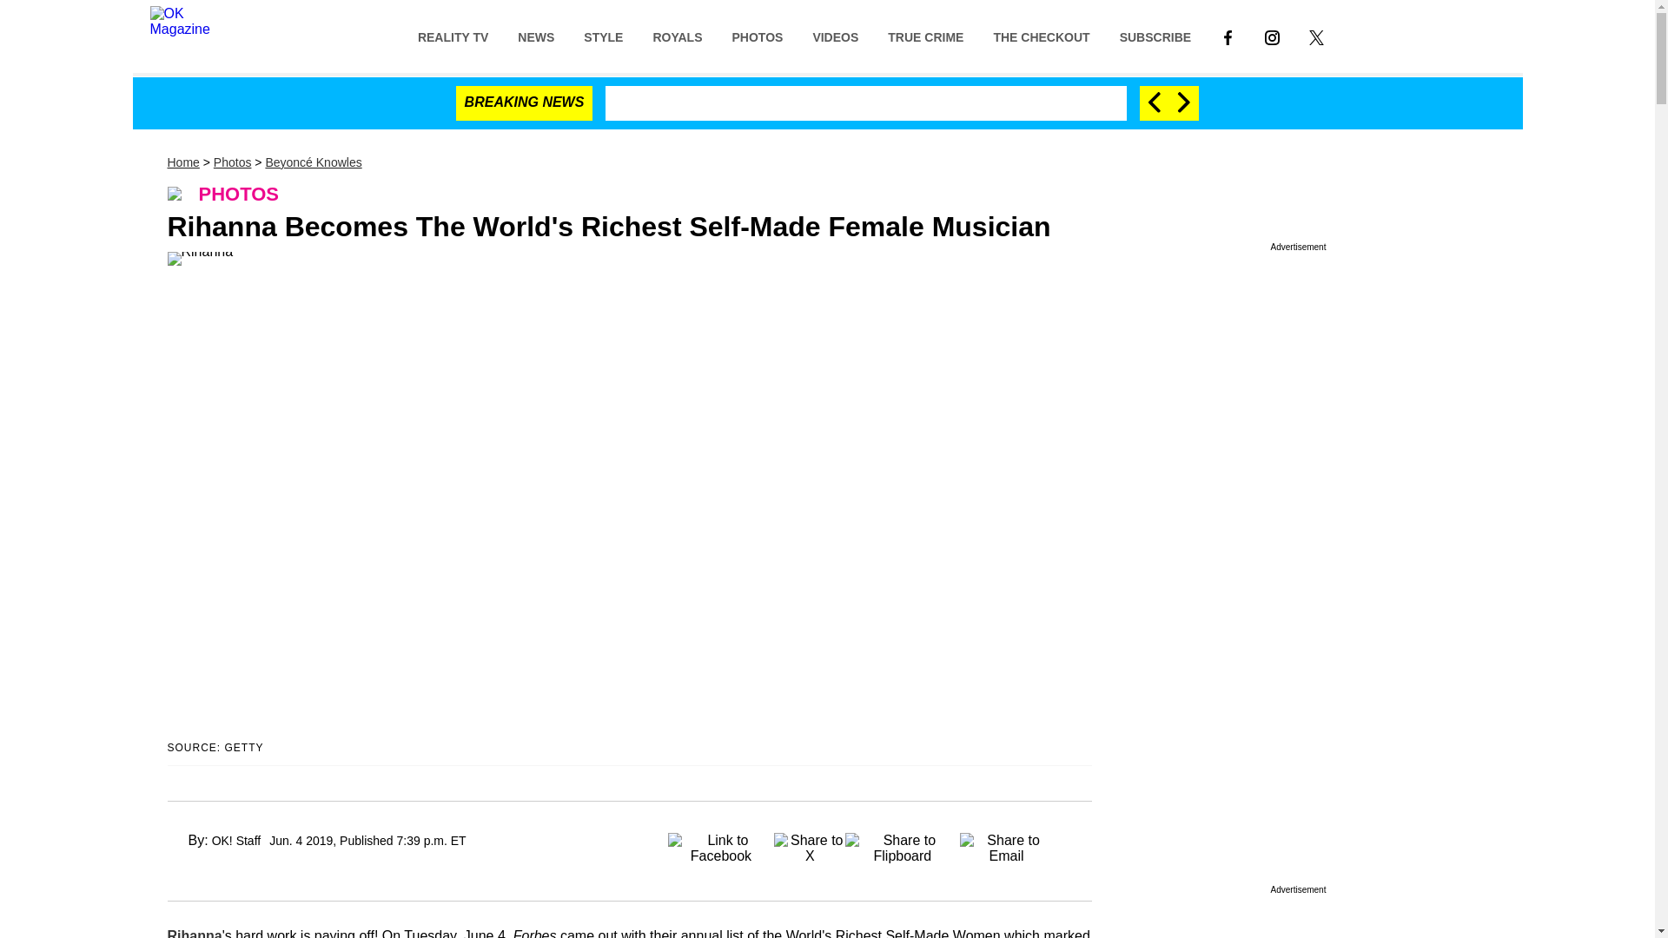 Image resolution: width=1668 pixels, height=938 pixels. I want to click on STYLE, so click(603, 36).